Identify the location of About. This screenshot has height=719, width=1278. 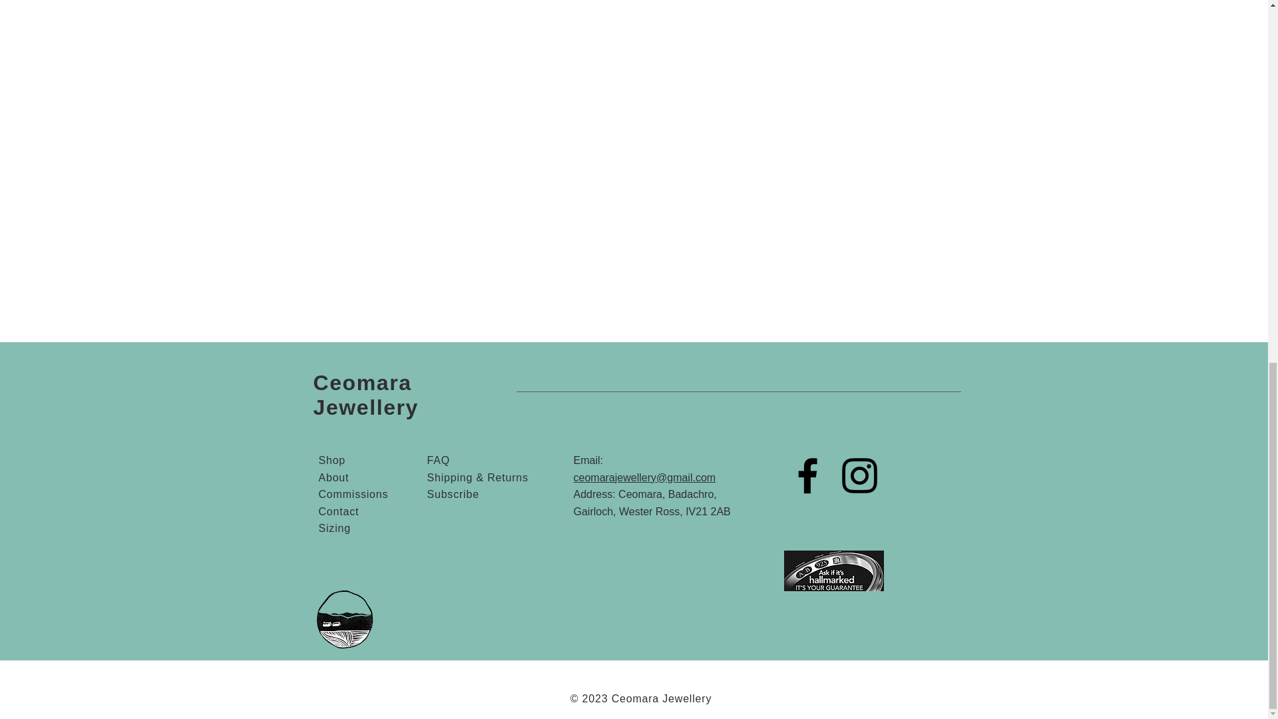
(333, 477).